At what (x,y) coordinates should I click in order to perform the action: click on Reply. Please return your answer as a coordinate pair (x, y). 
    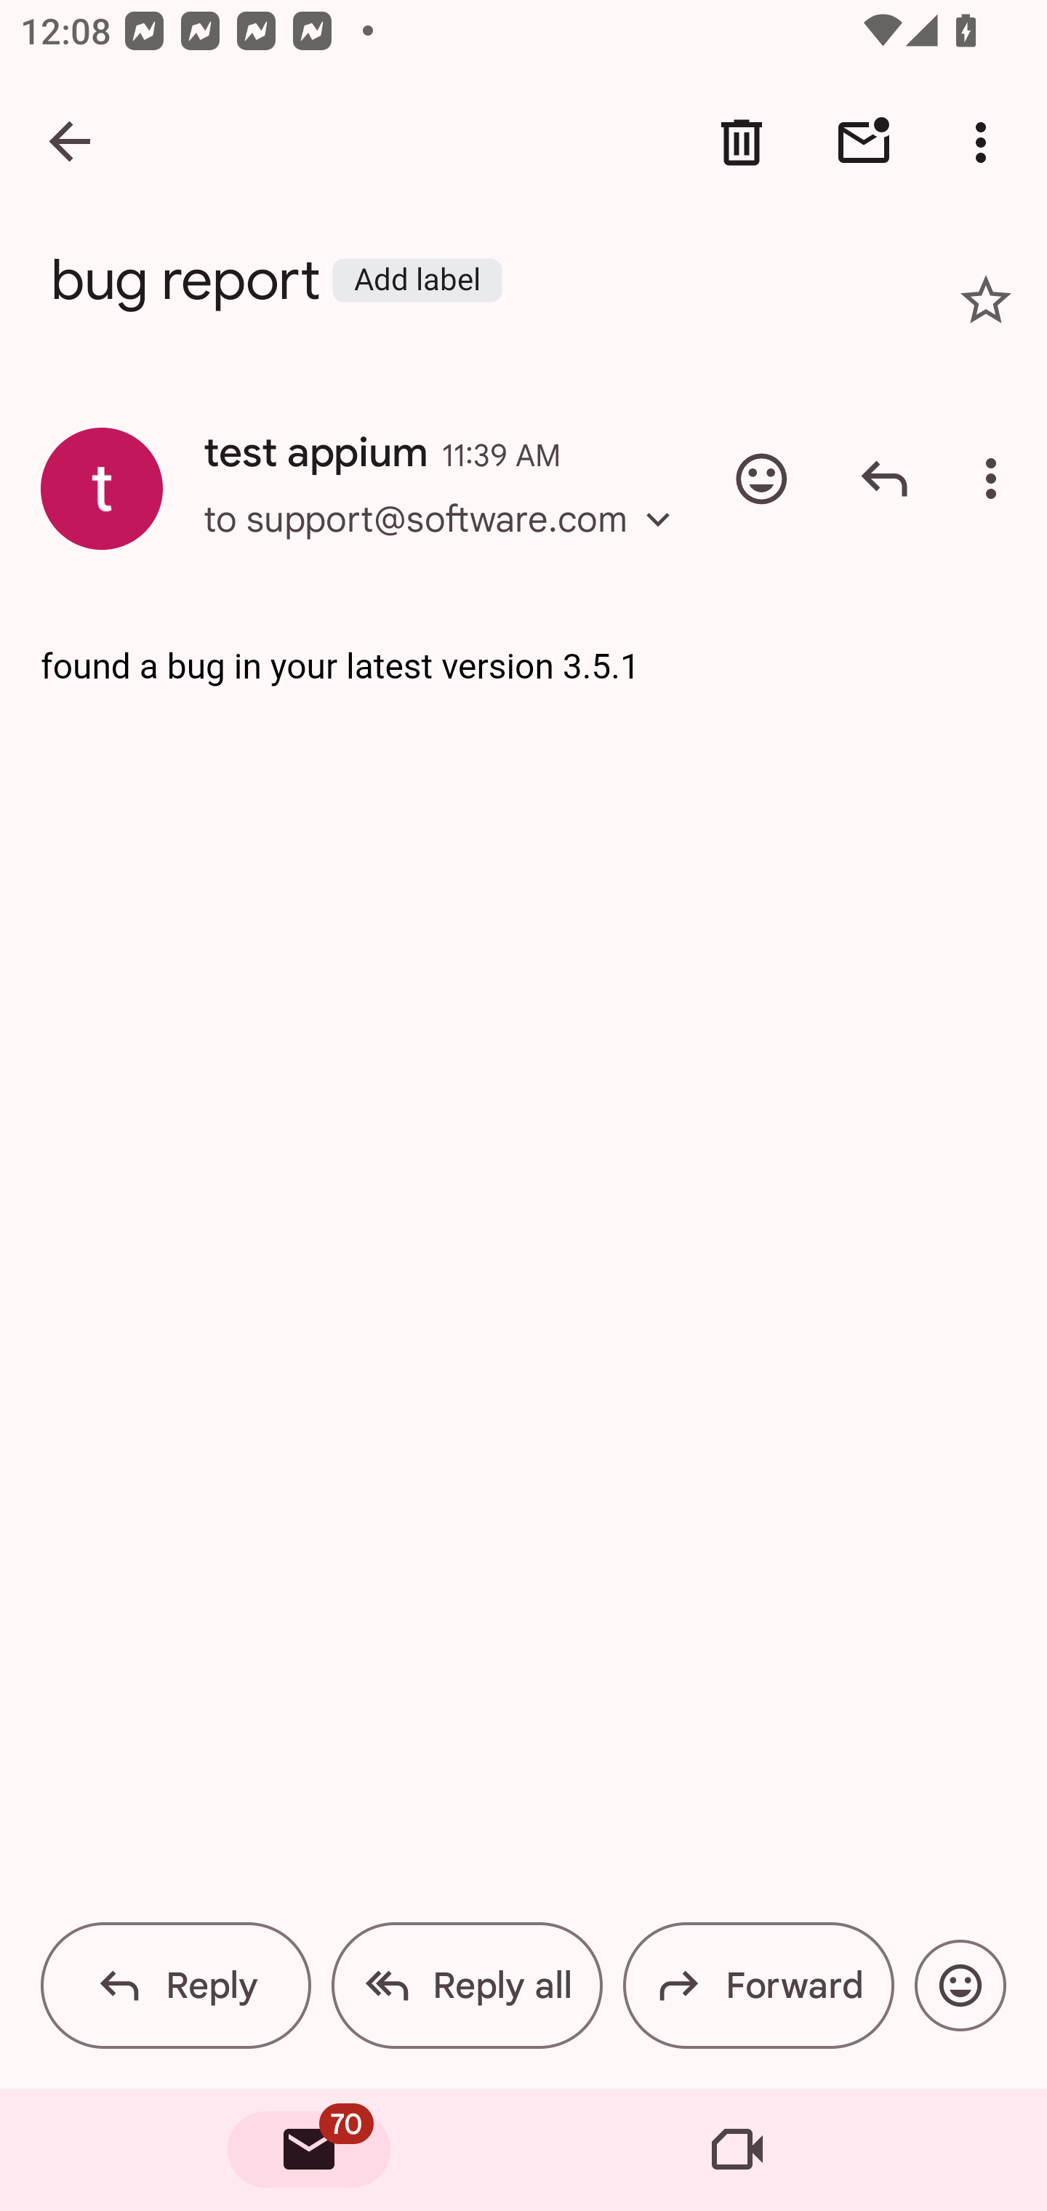
    Looking at the image, I should click on (176, 1986).